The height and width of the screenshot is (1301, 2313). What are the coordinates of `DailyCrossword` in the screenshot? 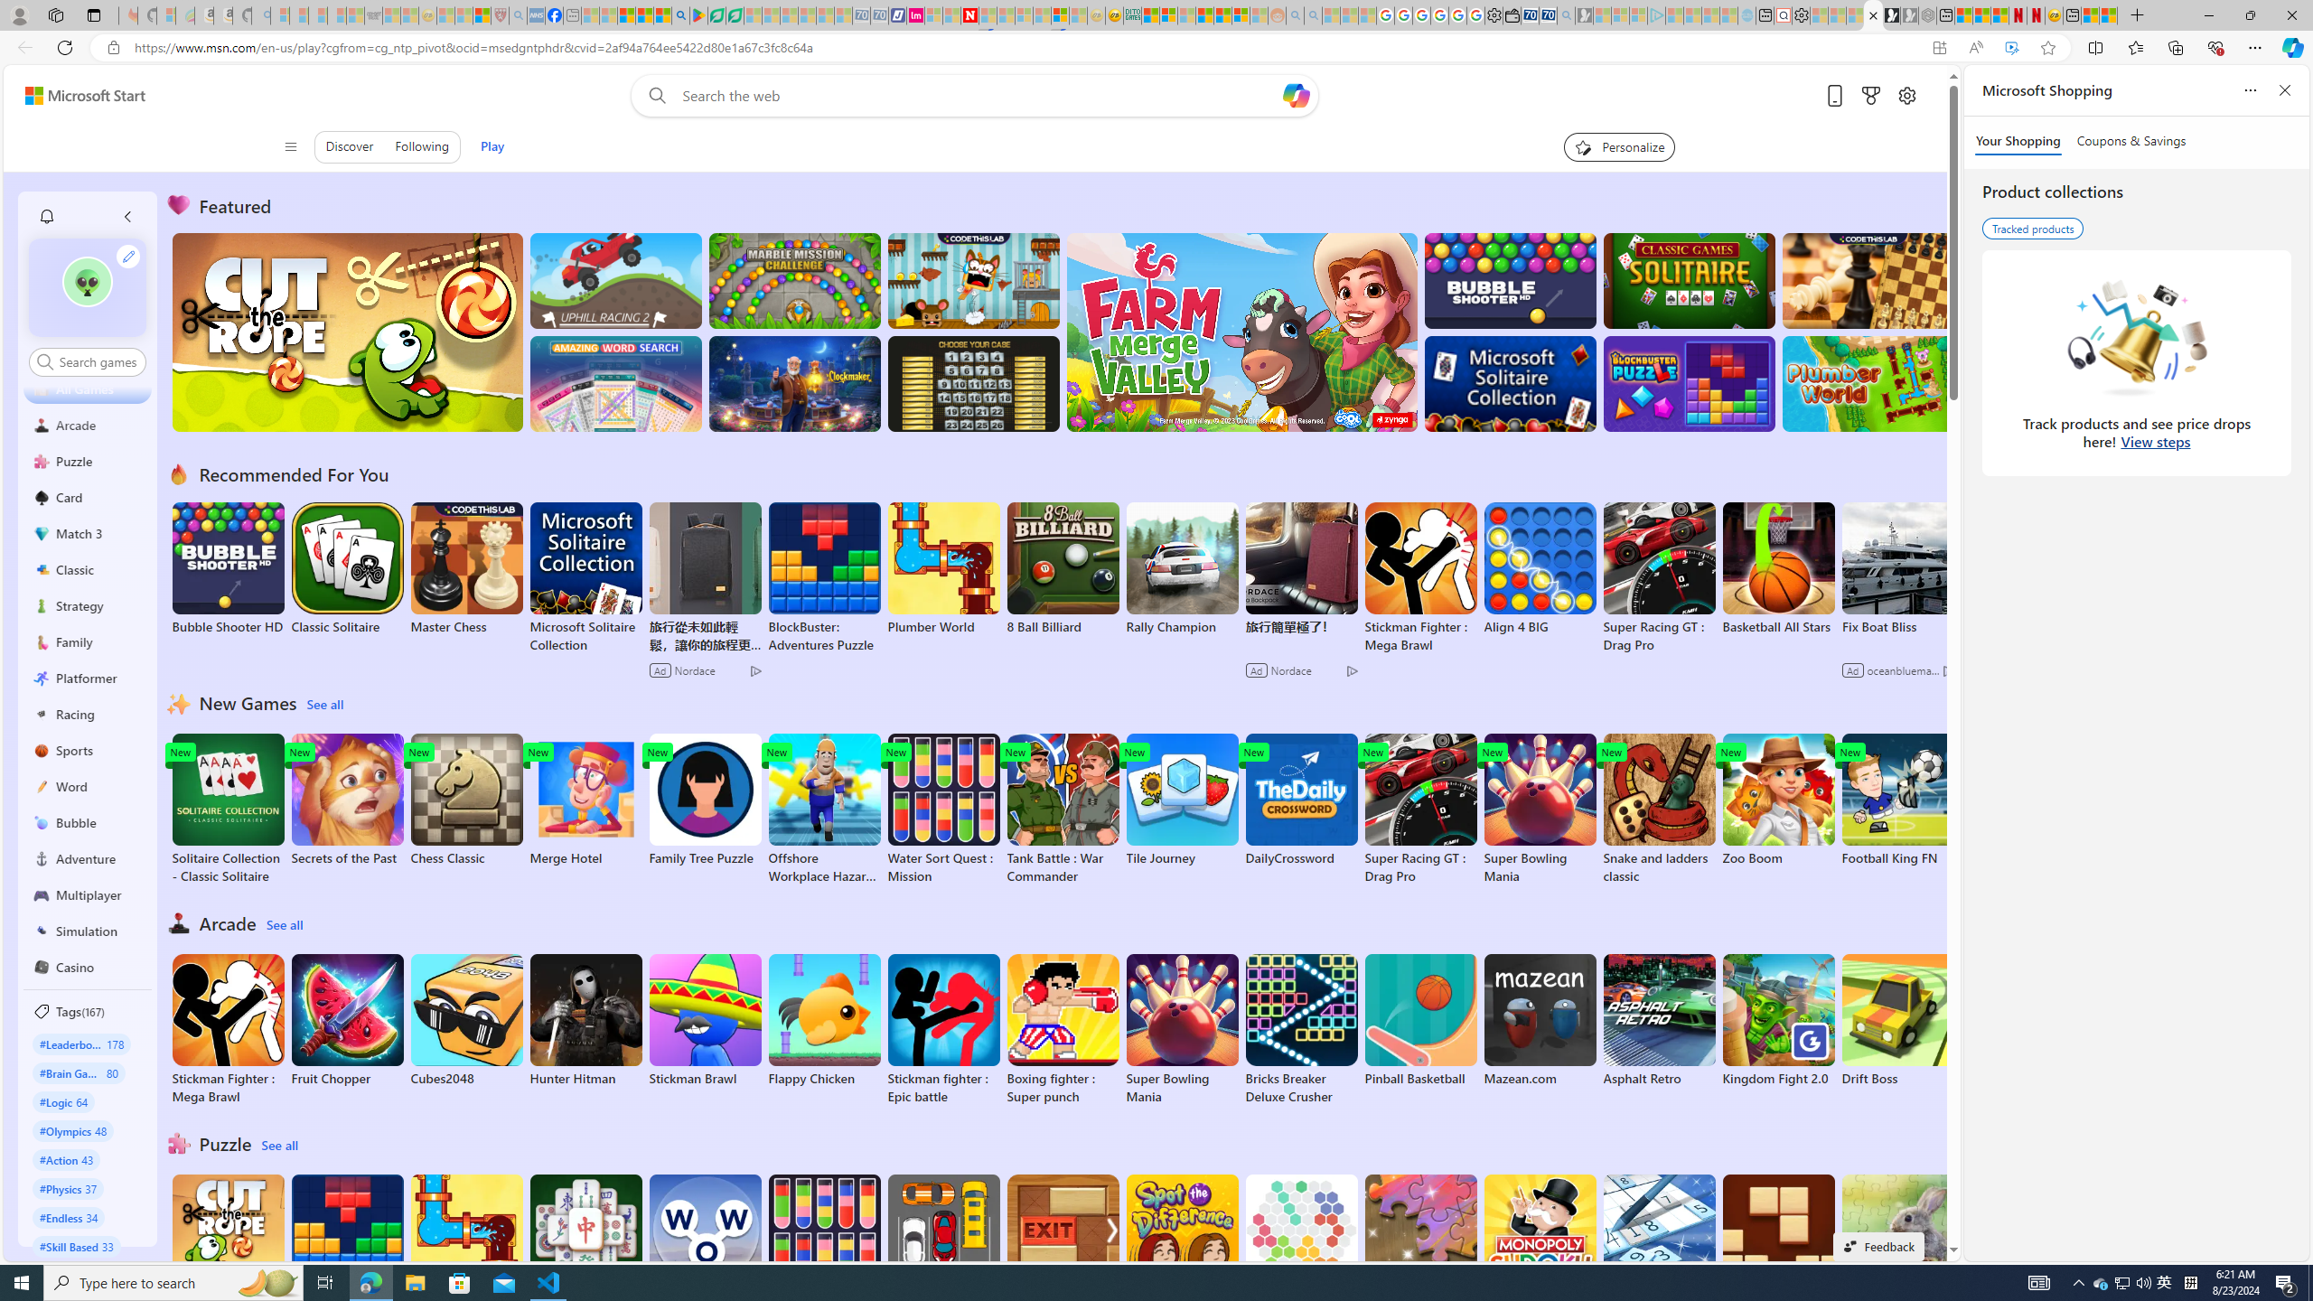 It's located at (1301, 800).